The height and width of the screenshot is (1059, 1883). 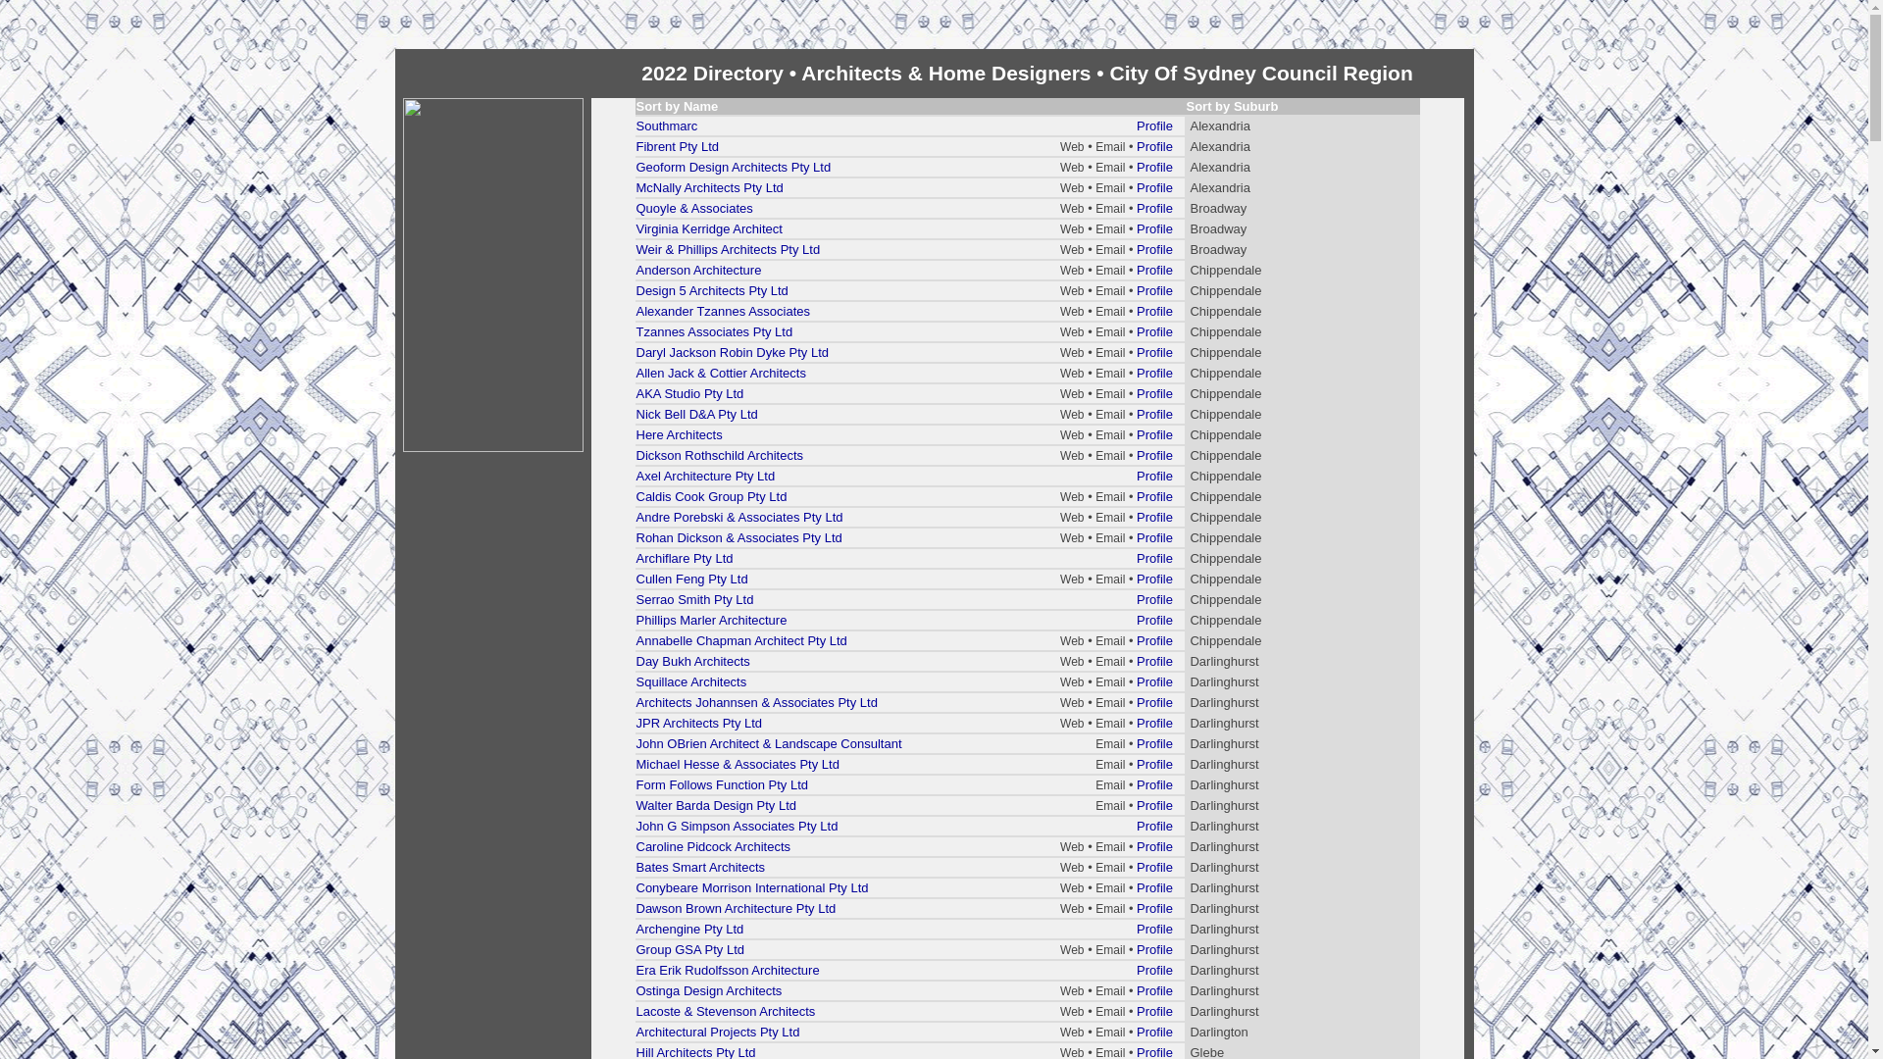 What do you see at coordinates (1224, 888) in the screenshot?
I see `Darlinghurst` at bounding box center [1224, 888].